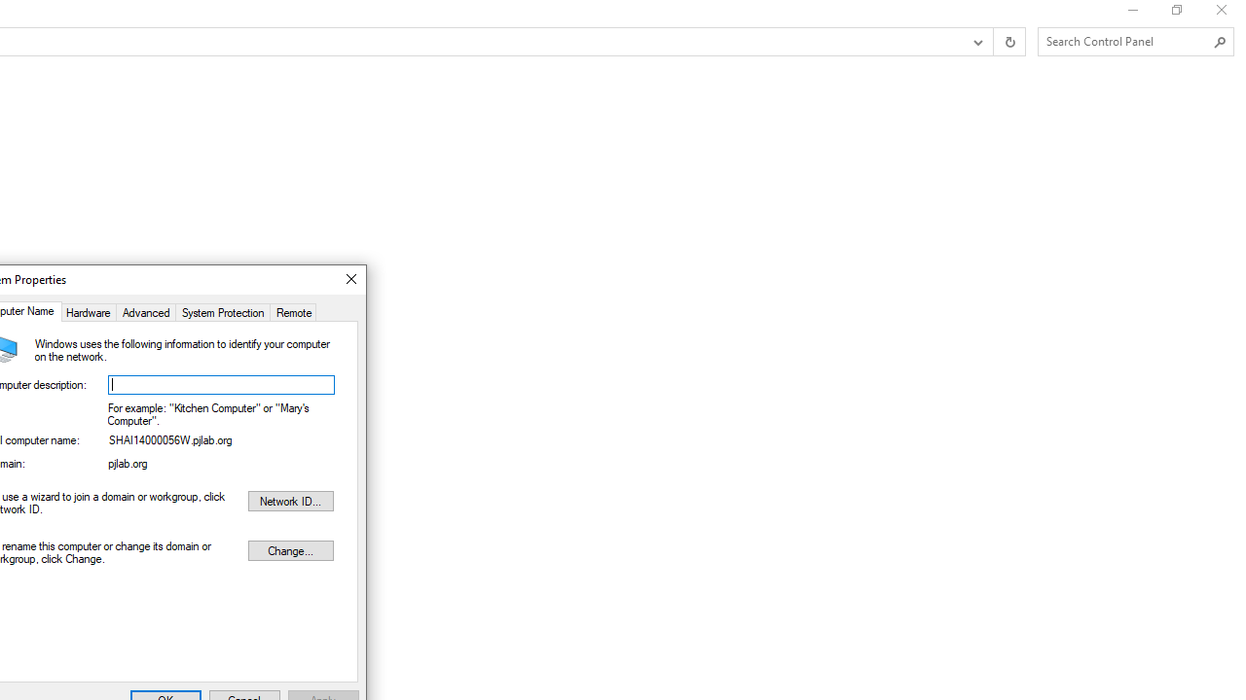 The image size is (1246, 700). What do you see at coordinates (222, 311) in the screenshot?
I see `System Protection` at bounding box center [222, 311].